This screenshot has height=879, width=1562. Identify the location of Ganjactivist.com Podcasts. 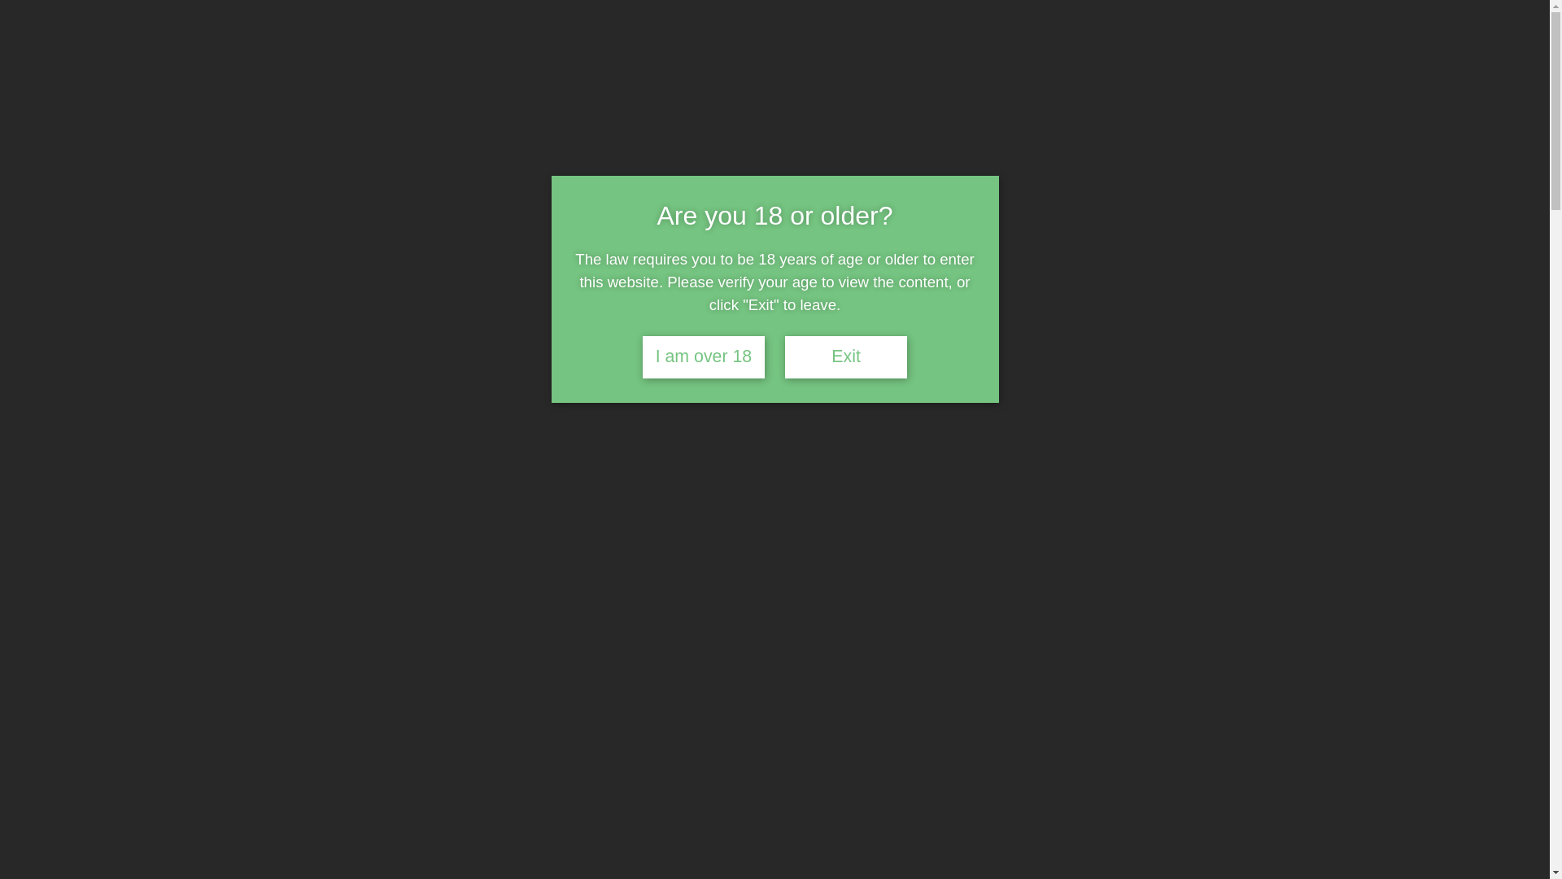
(629, 199).